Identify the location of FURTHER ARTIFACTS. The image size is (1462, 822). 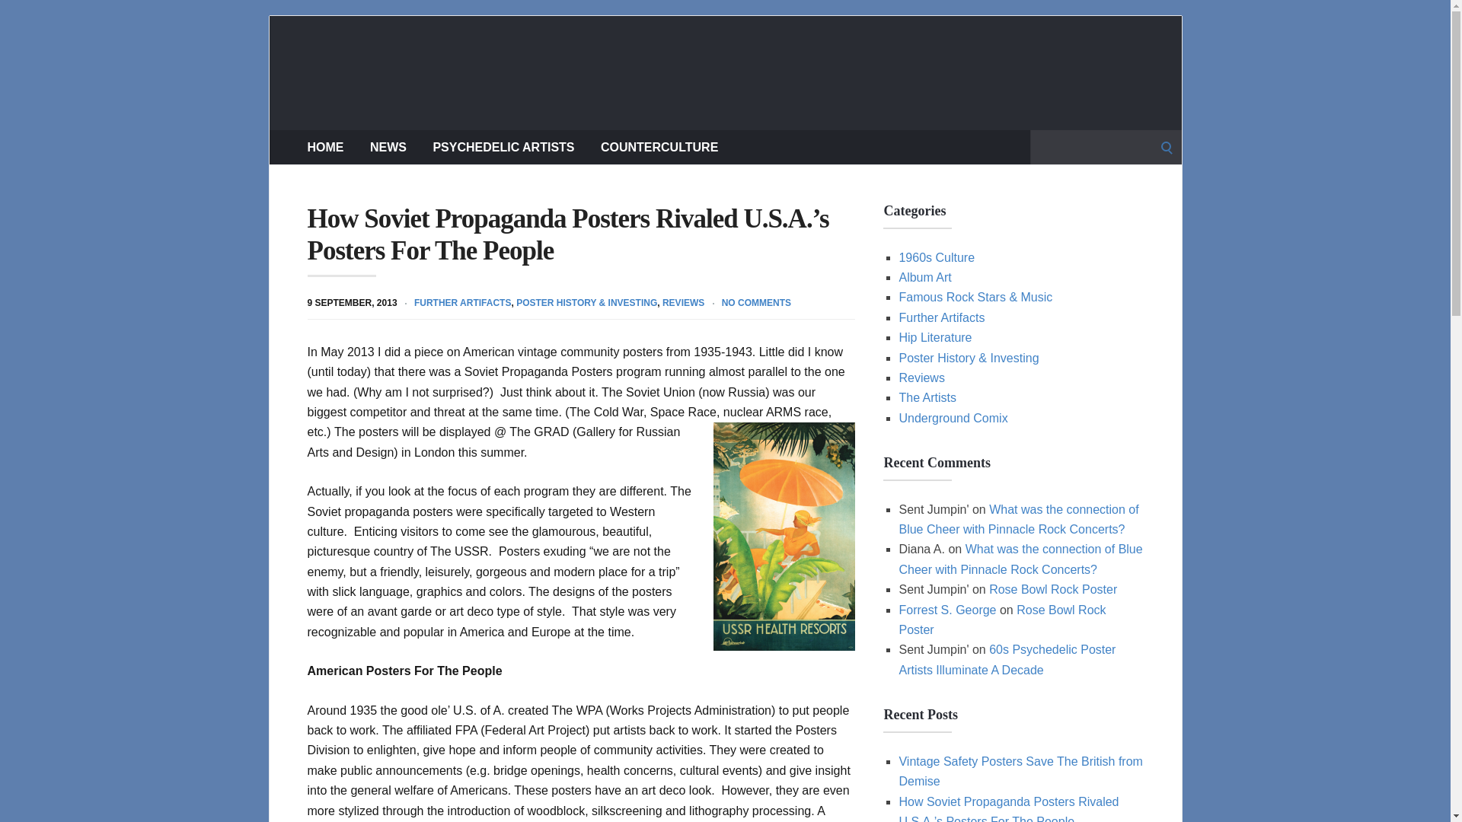
(463, 303).